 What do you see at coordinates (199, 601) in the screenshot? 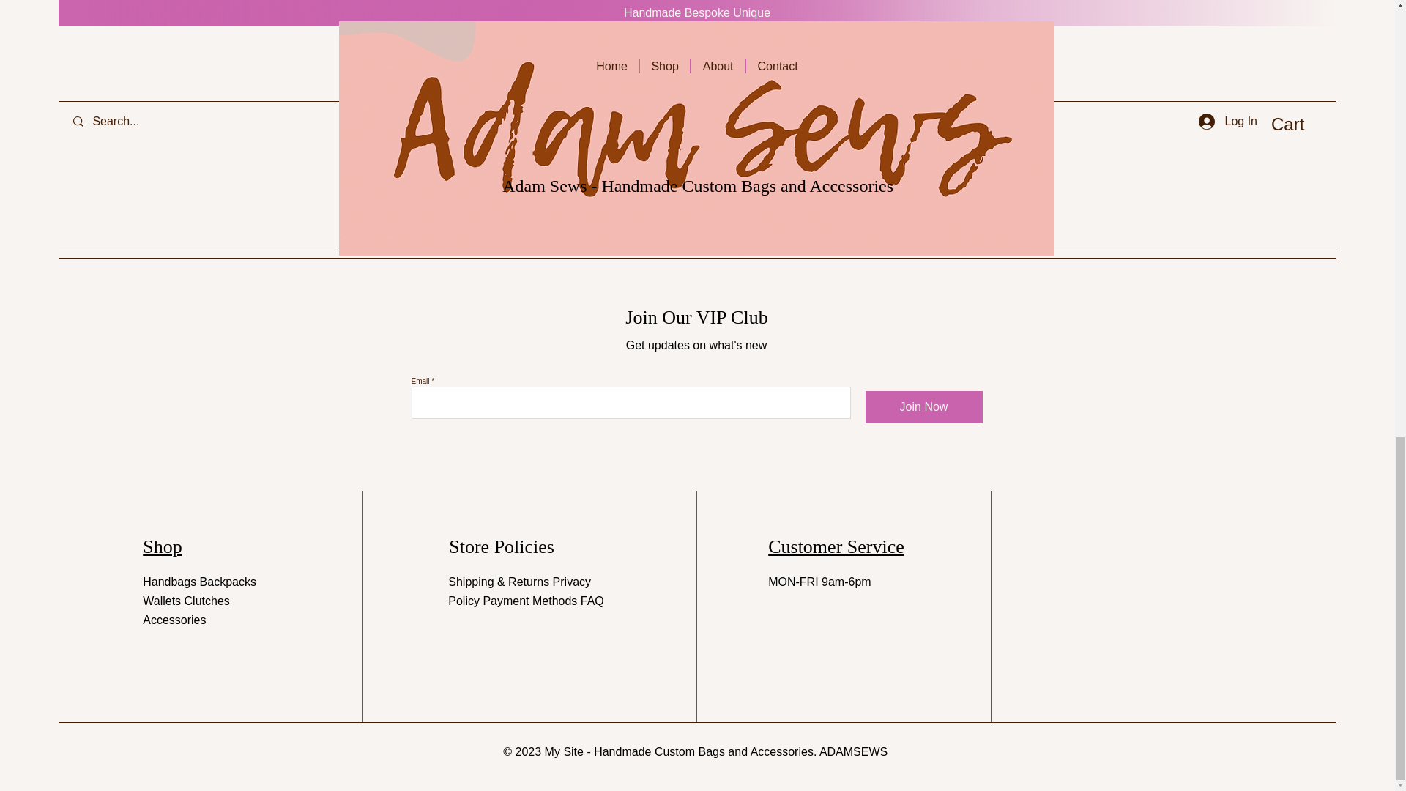
I see `Handbags Backpacks Wallets Clutches Accessories` at bounding box center [199, 601].